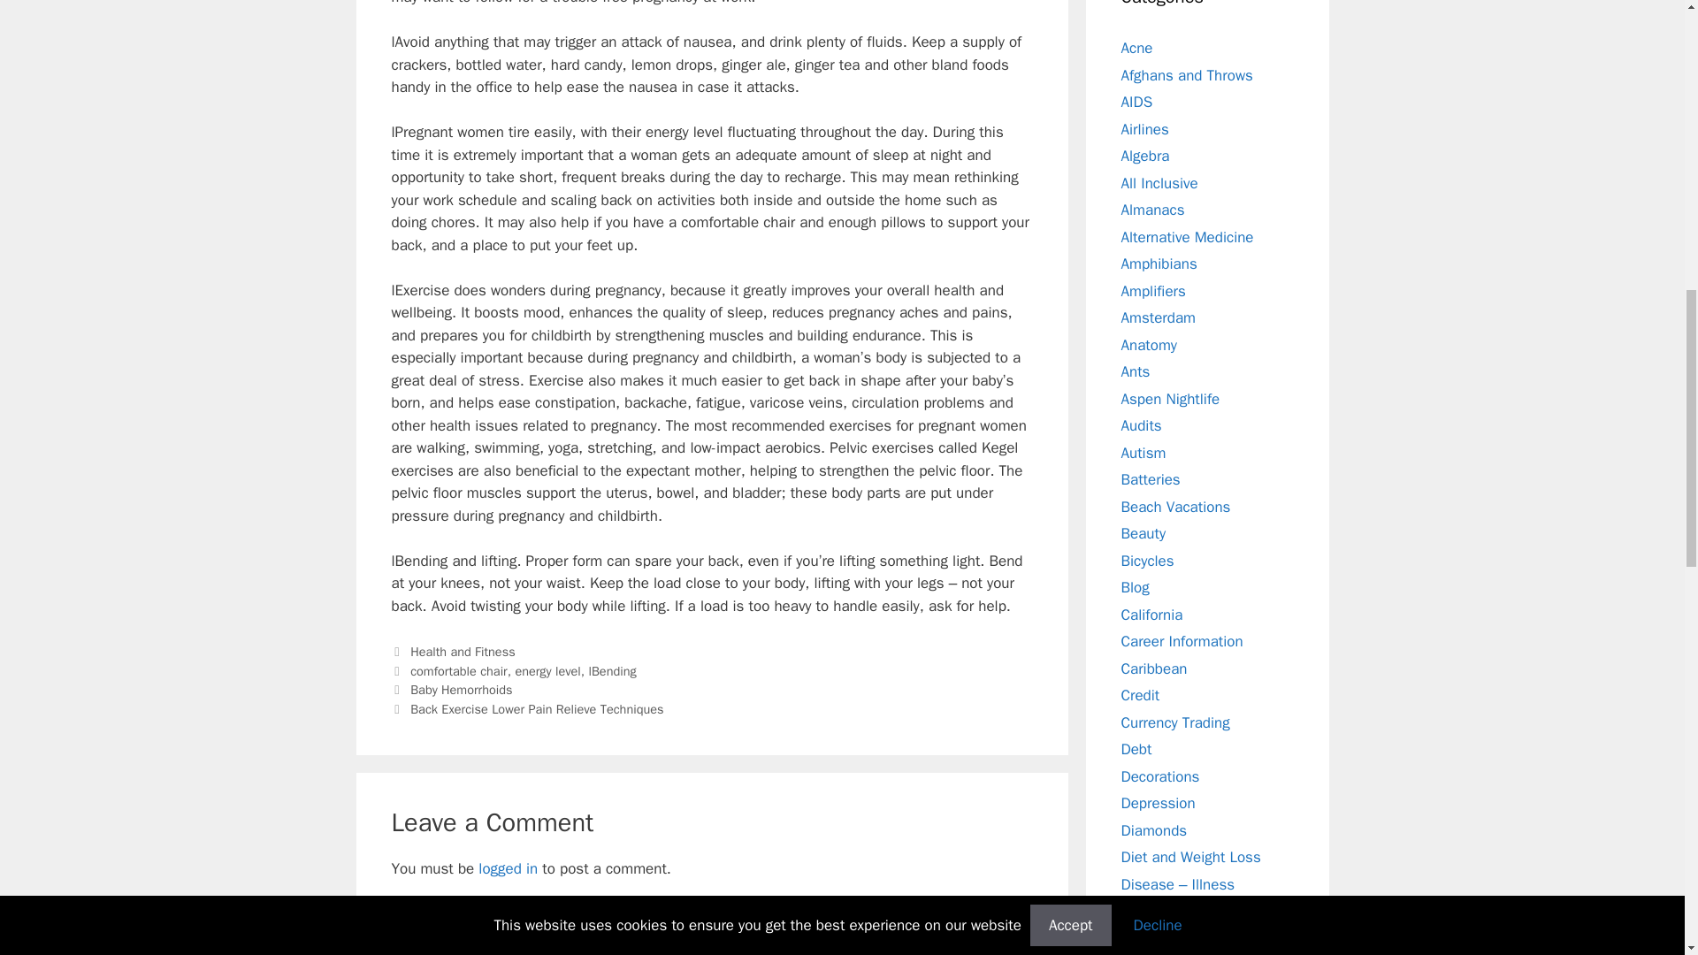 Image resolution: width=1698 pixels, height=955 pixels. What do you see at coordinates (1159, 317) in the screenshot?
I see `Amsterdam` at bounding box center [1159, 317].